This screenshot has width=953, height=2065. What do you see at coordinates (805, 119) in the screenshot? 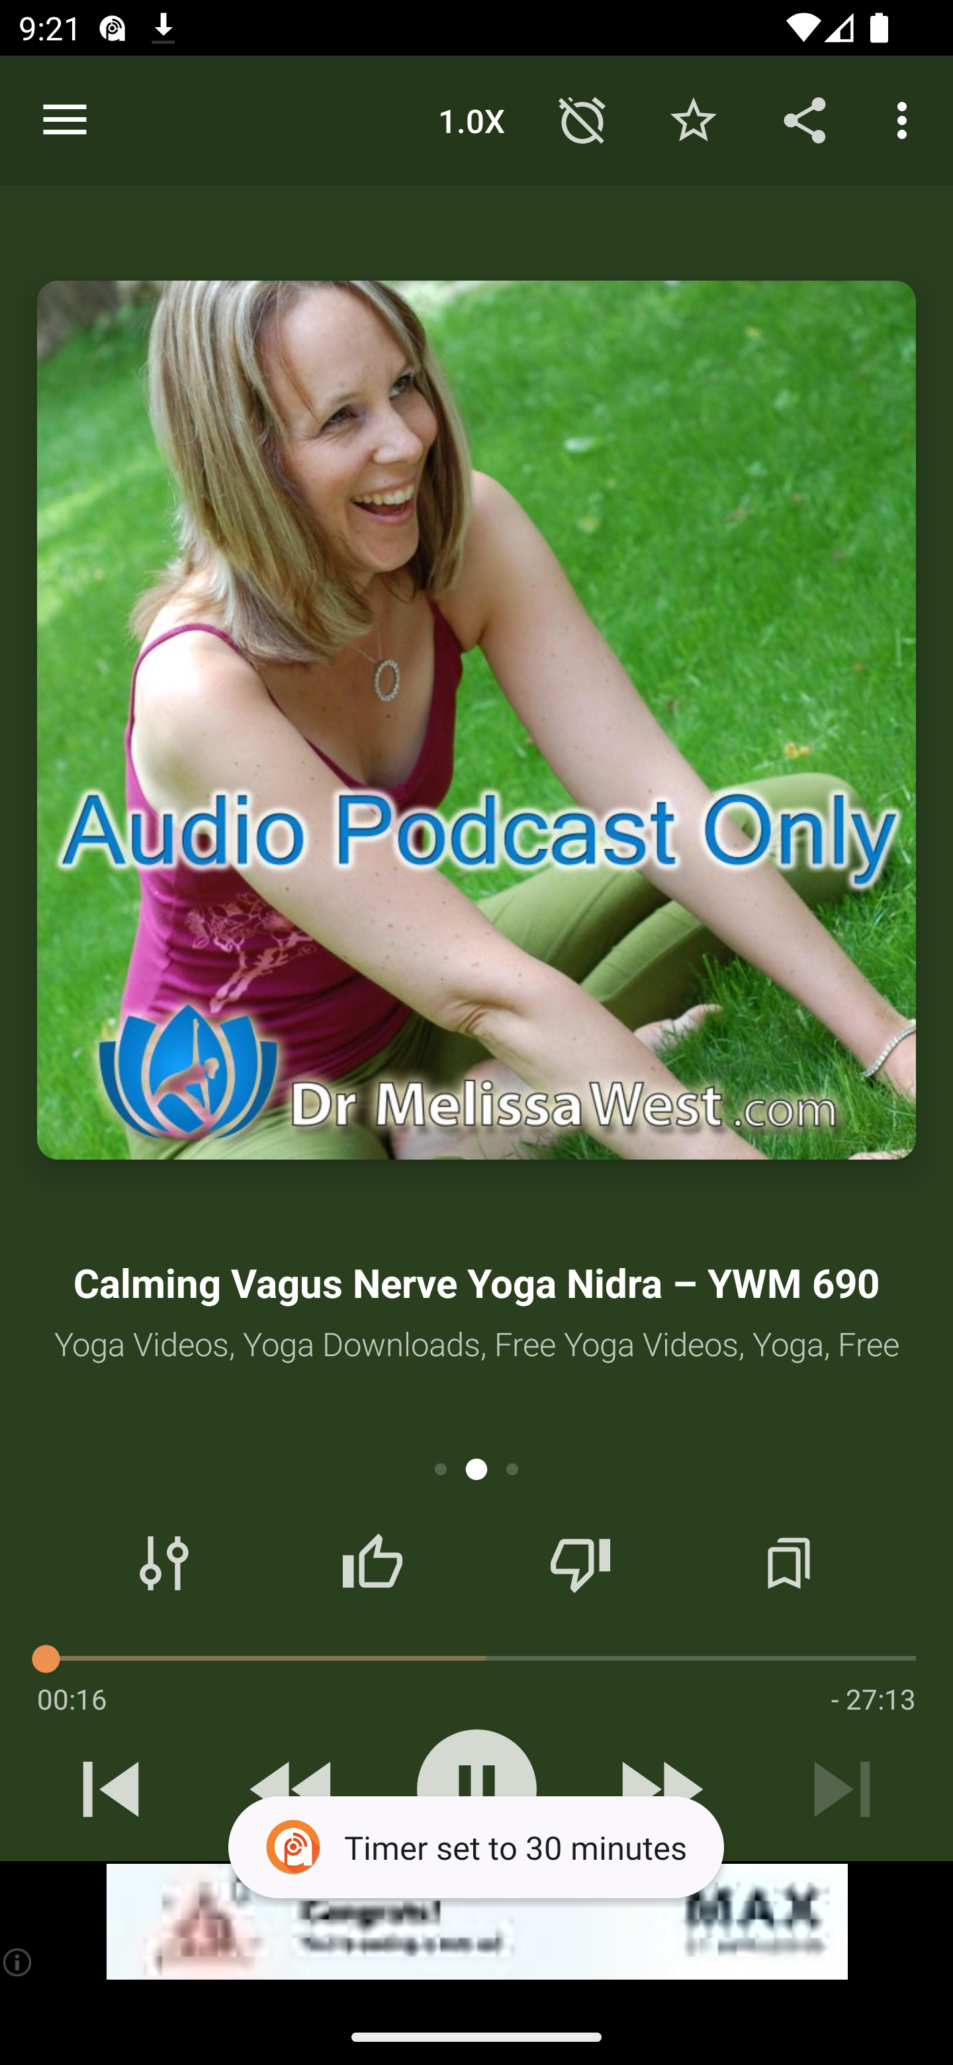
I see `Share` at bounding box center [805, 119].